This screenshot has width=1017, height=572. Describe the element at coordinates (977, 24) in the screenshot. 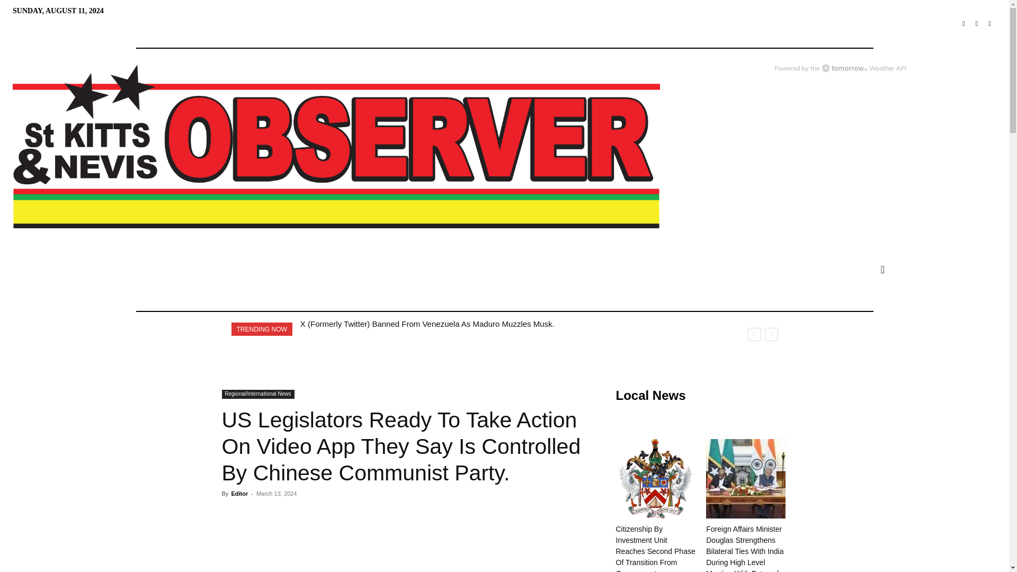

I see `Twitter` at that location.